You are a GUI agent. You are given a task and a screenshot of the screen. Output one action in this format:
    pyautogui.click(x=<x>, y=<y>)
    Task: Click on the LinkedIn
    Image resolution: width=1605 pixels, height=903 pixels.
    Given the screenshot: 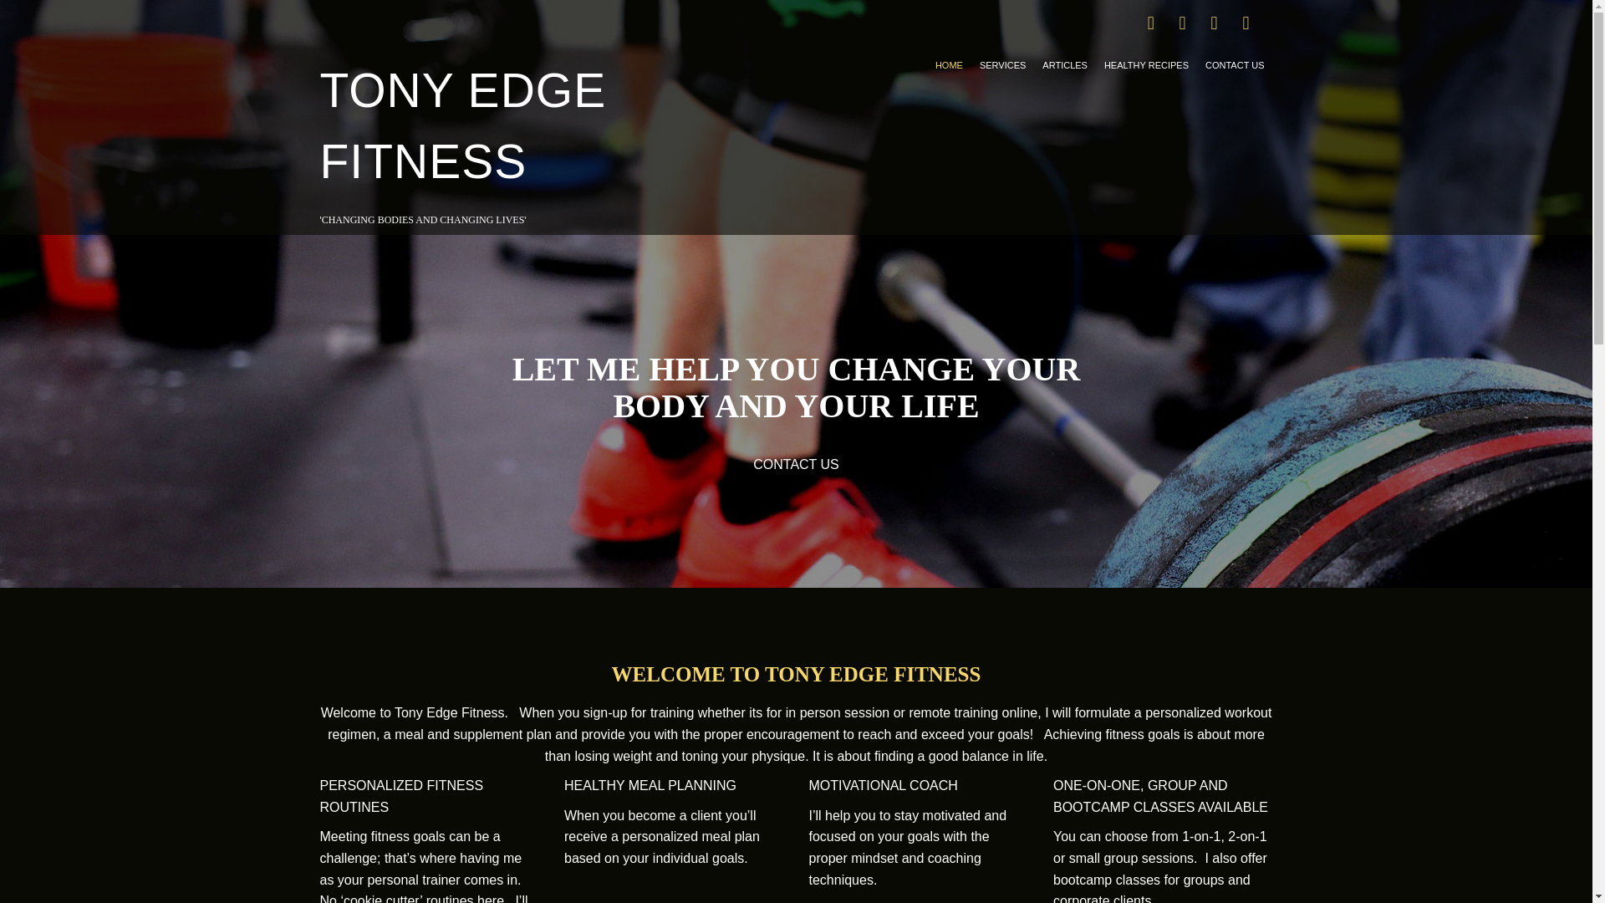 What is the action you would take?
    pyautogui.click(x=1246, y=25)
    